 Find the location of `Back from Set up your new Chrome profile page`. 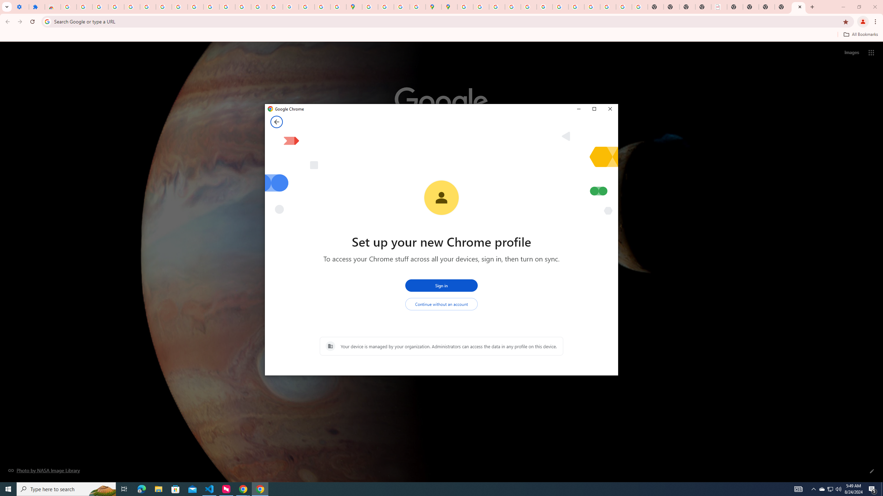

Back from Set up your new Chrome profile page is located at coordinates (66, 489).